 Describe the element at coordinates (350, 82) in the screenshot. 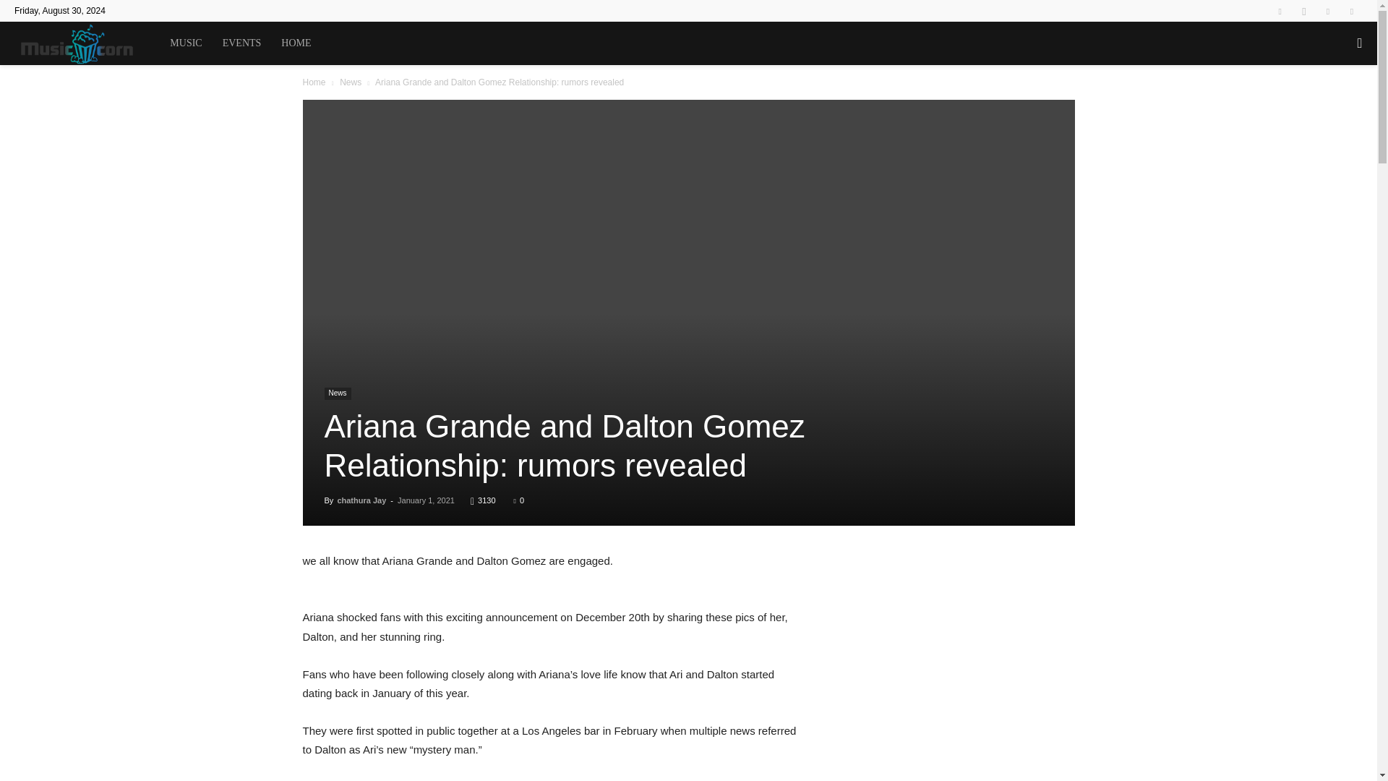

I see `View all posts in News` at that location.